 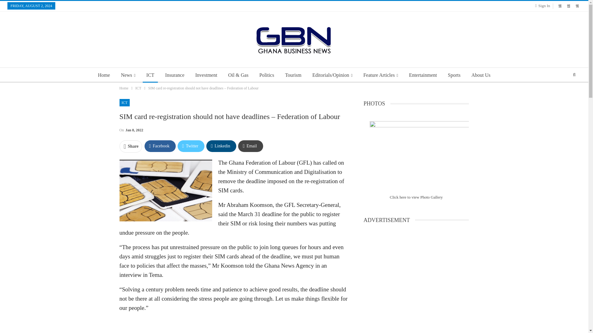 I want to click on About Us, so click(x=481, y=75).